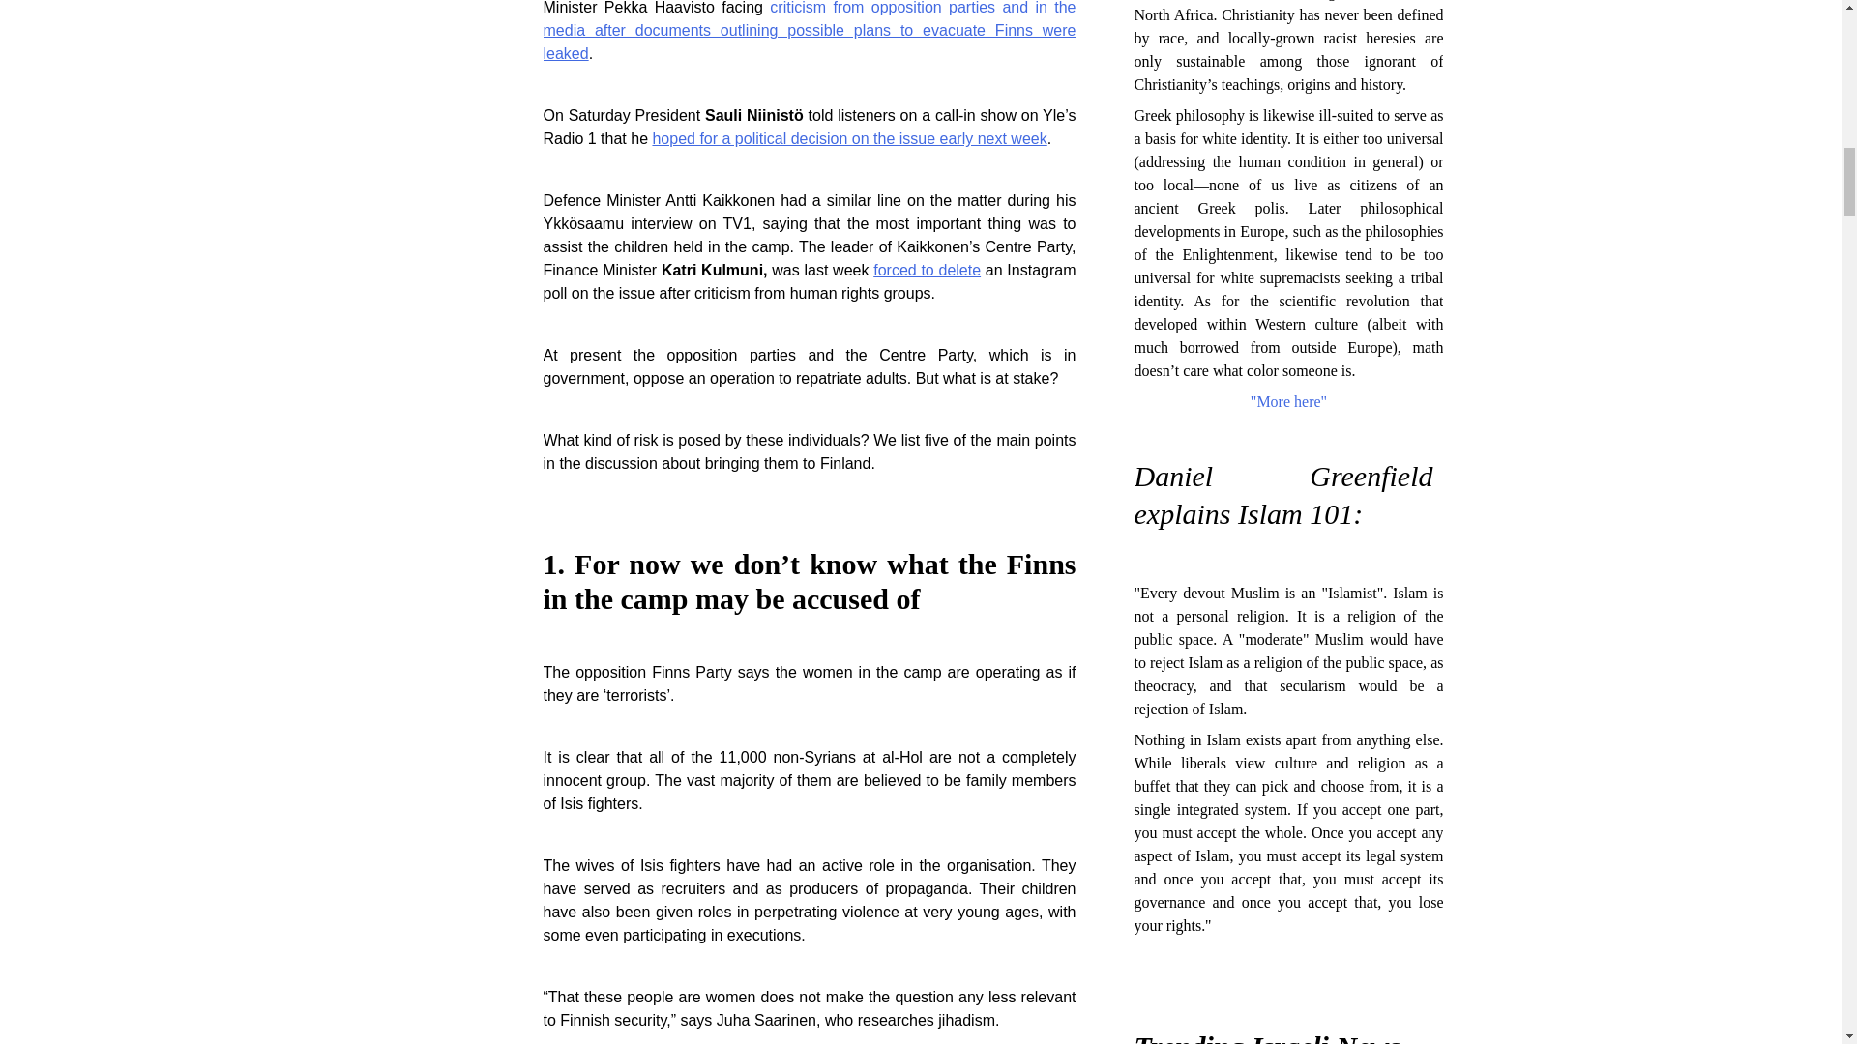  What do you see at coordinates (849, 139) in the screenshot?
I see `hoped for a political decision on the issue early next week` at bounding box center [849, 139].